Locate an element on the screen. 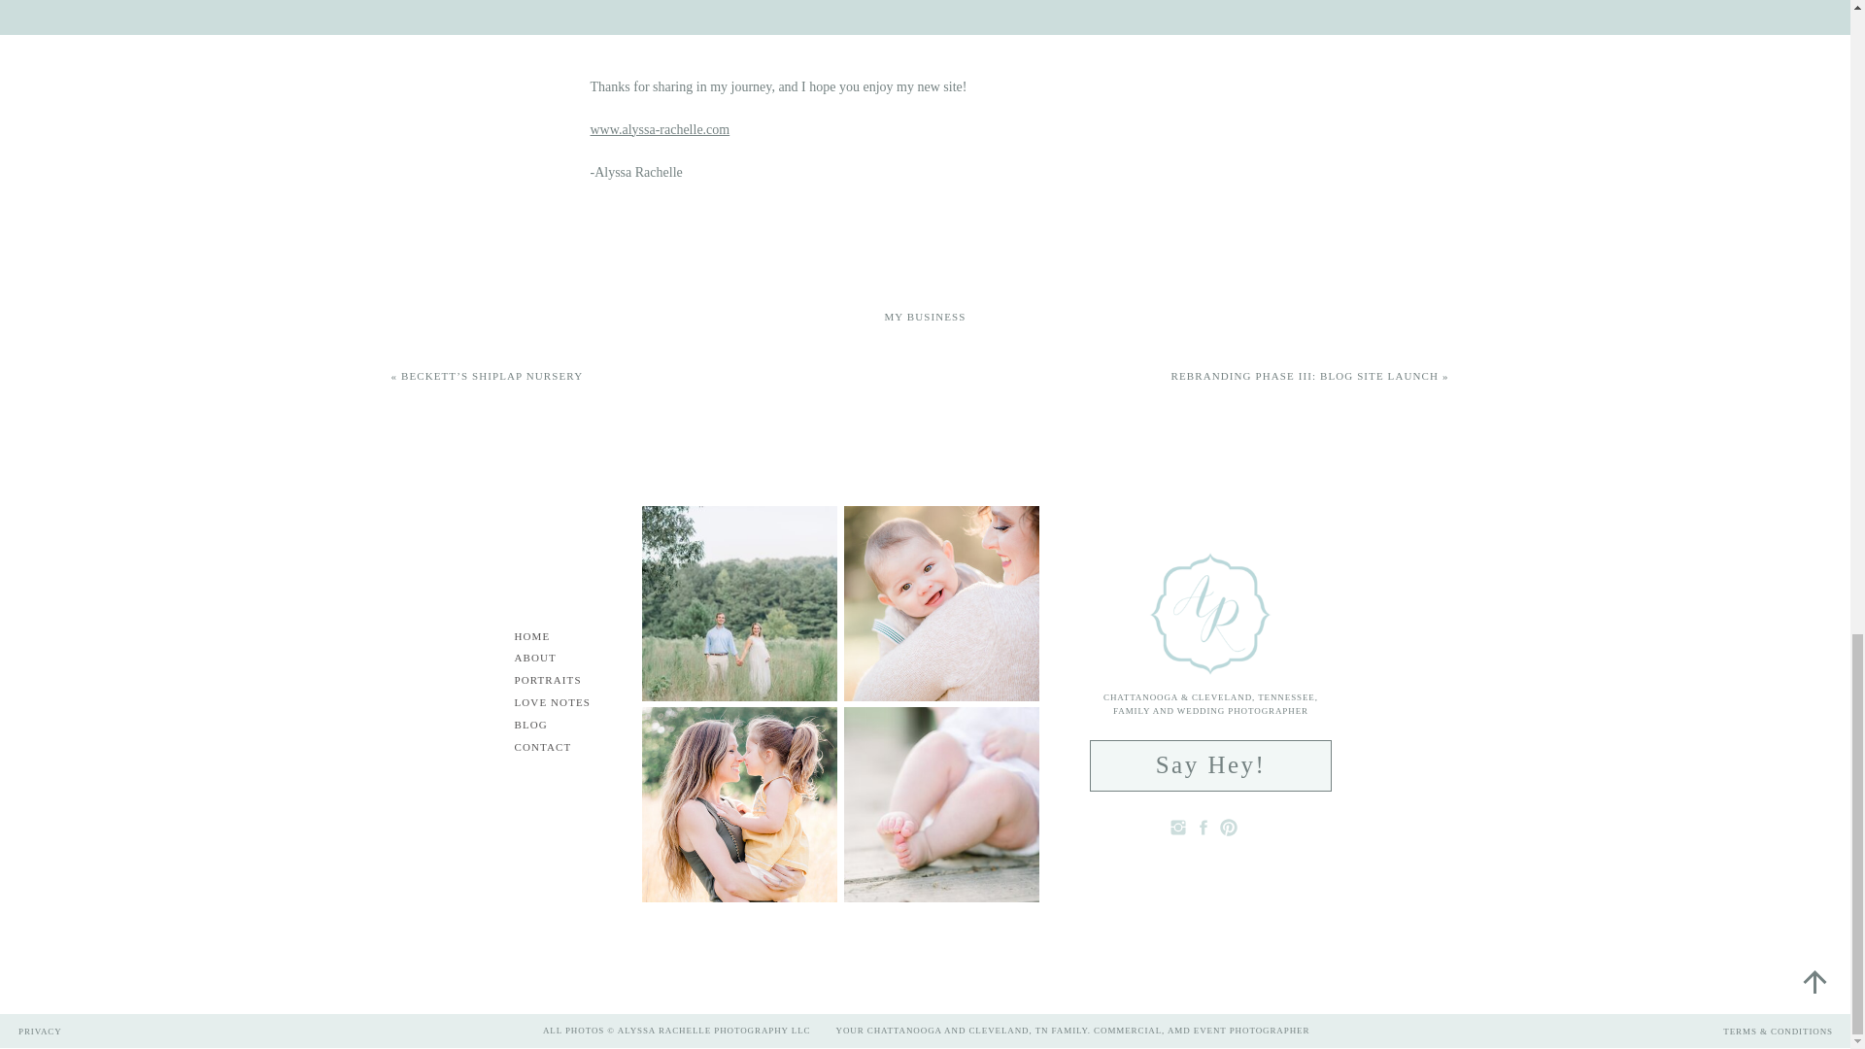 The image size is (1865, 1049). LOVE NOTES is located at coordinates (564, 703).